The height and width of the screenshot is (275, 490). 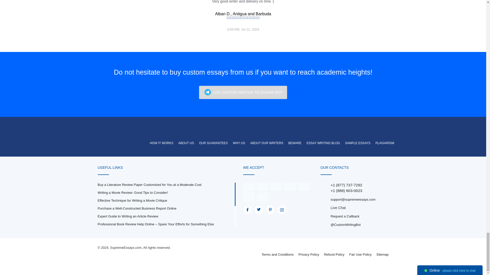 I want to click on Credit cards by Discover, so click(x=304, y=186).